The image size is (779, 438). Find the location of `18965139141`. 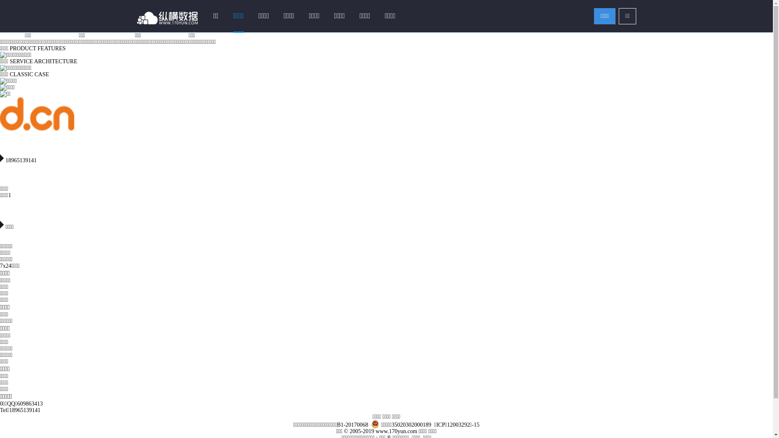

18965139141 is located at coordinates (25, 410).